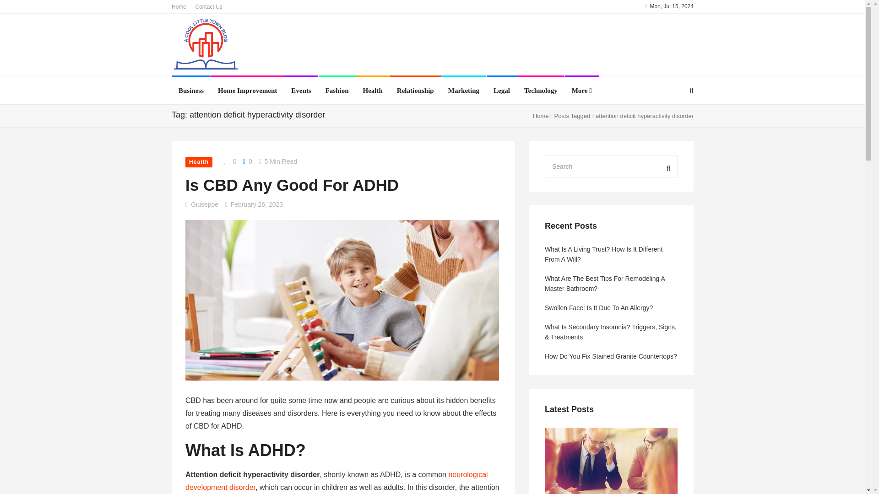 This screenshot has height=494, width=879. I want to click on Home, so click(179, 6).